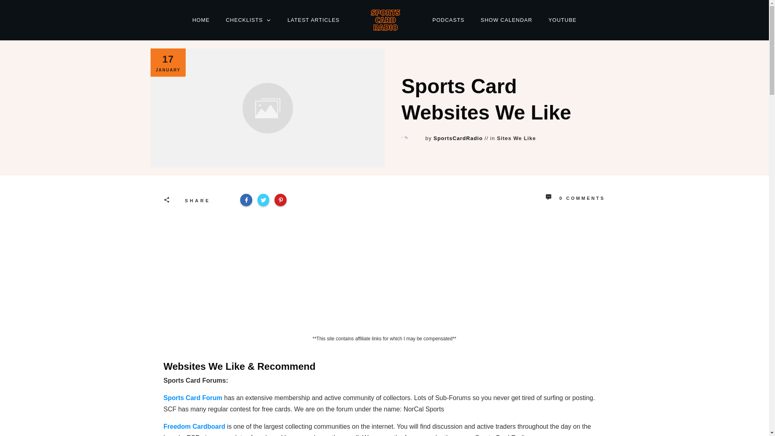  I want to click on HOME, so click(201, 20).